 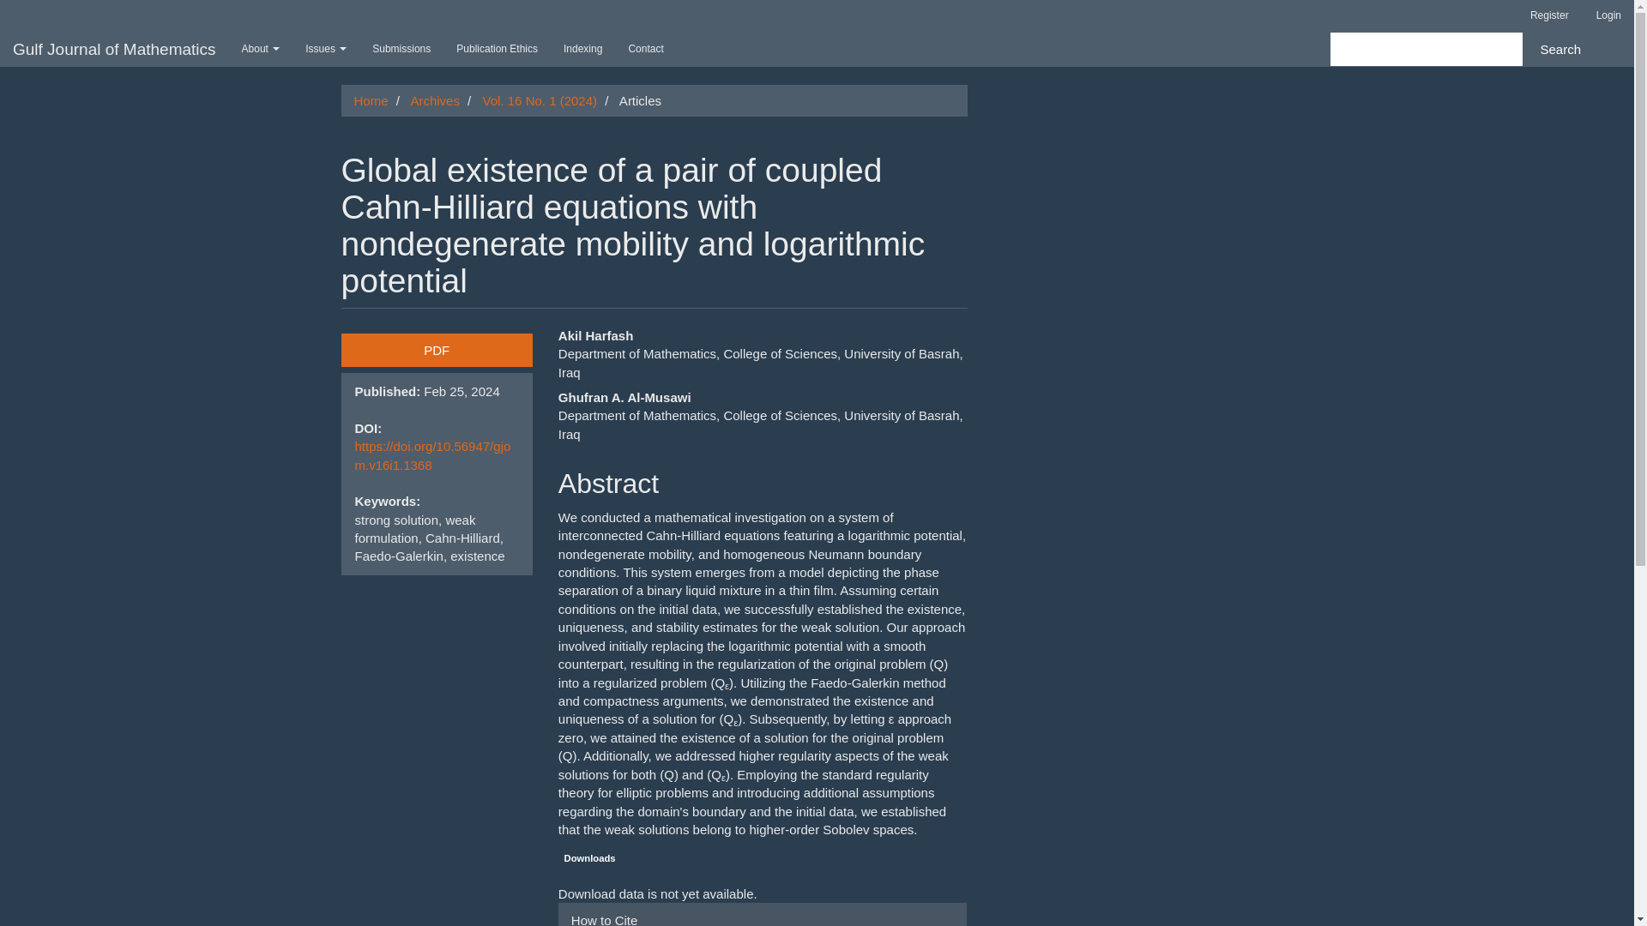 I want to click on PDF, so click(x=436, y=350).